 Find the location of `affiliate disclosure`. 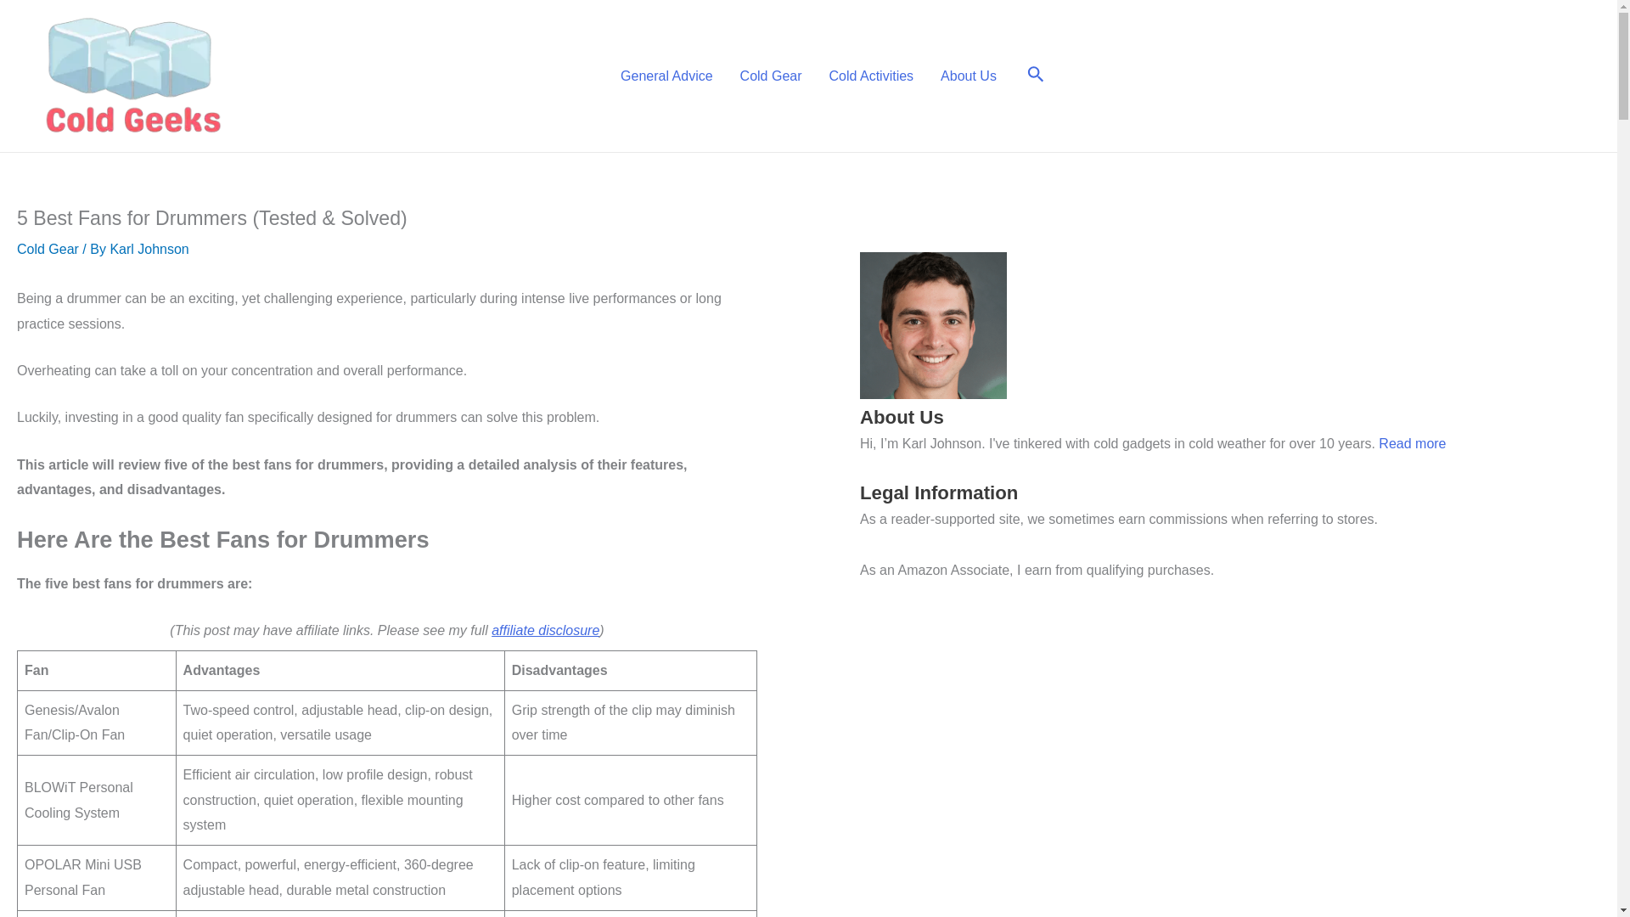

affiliate disclosure is located at coordinates (545, 630).